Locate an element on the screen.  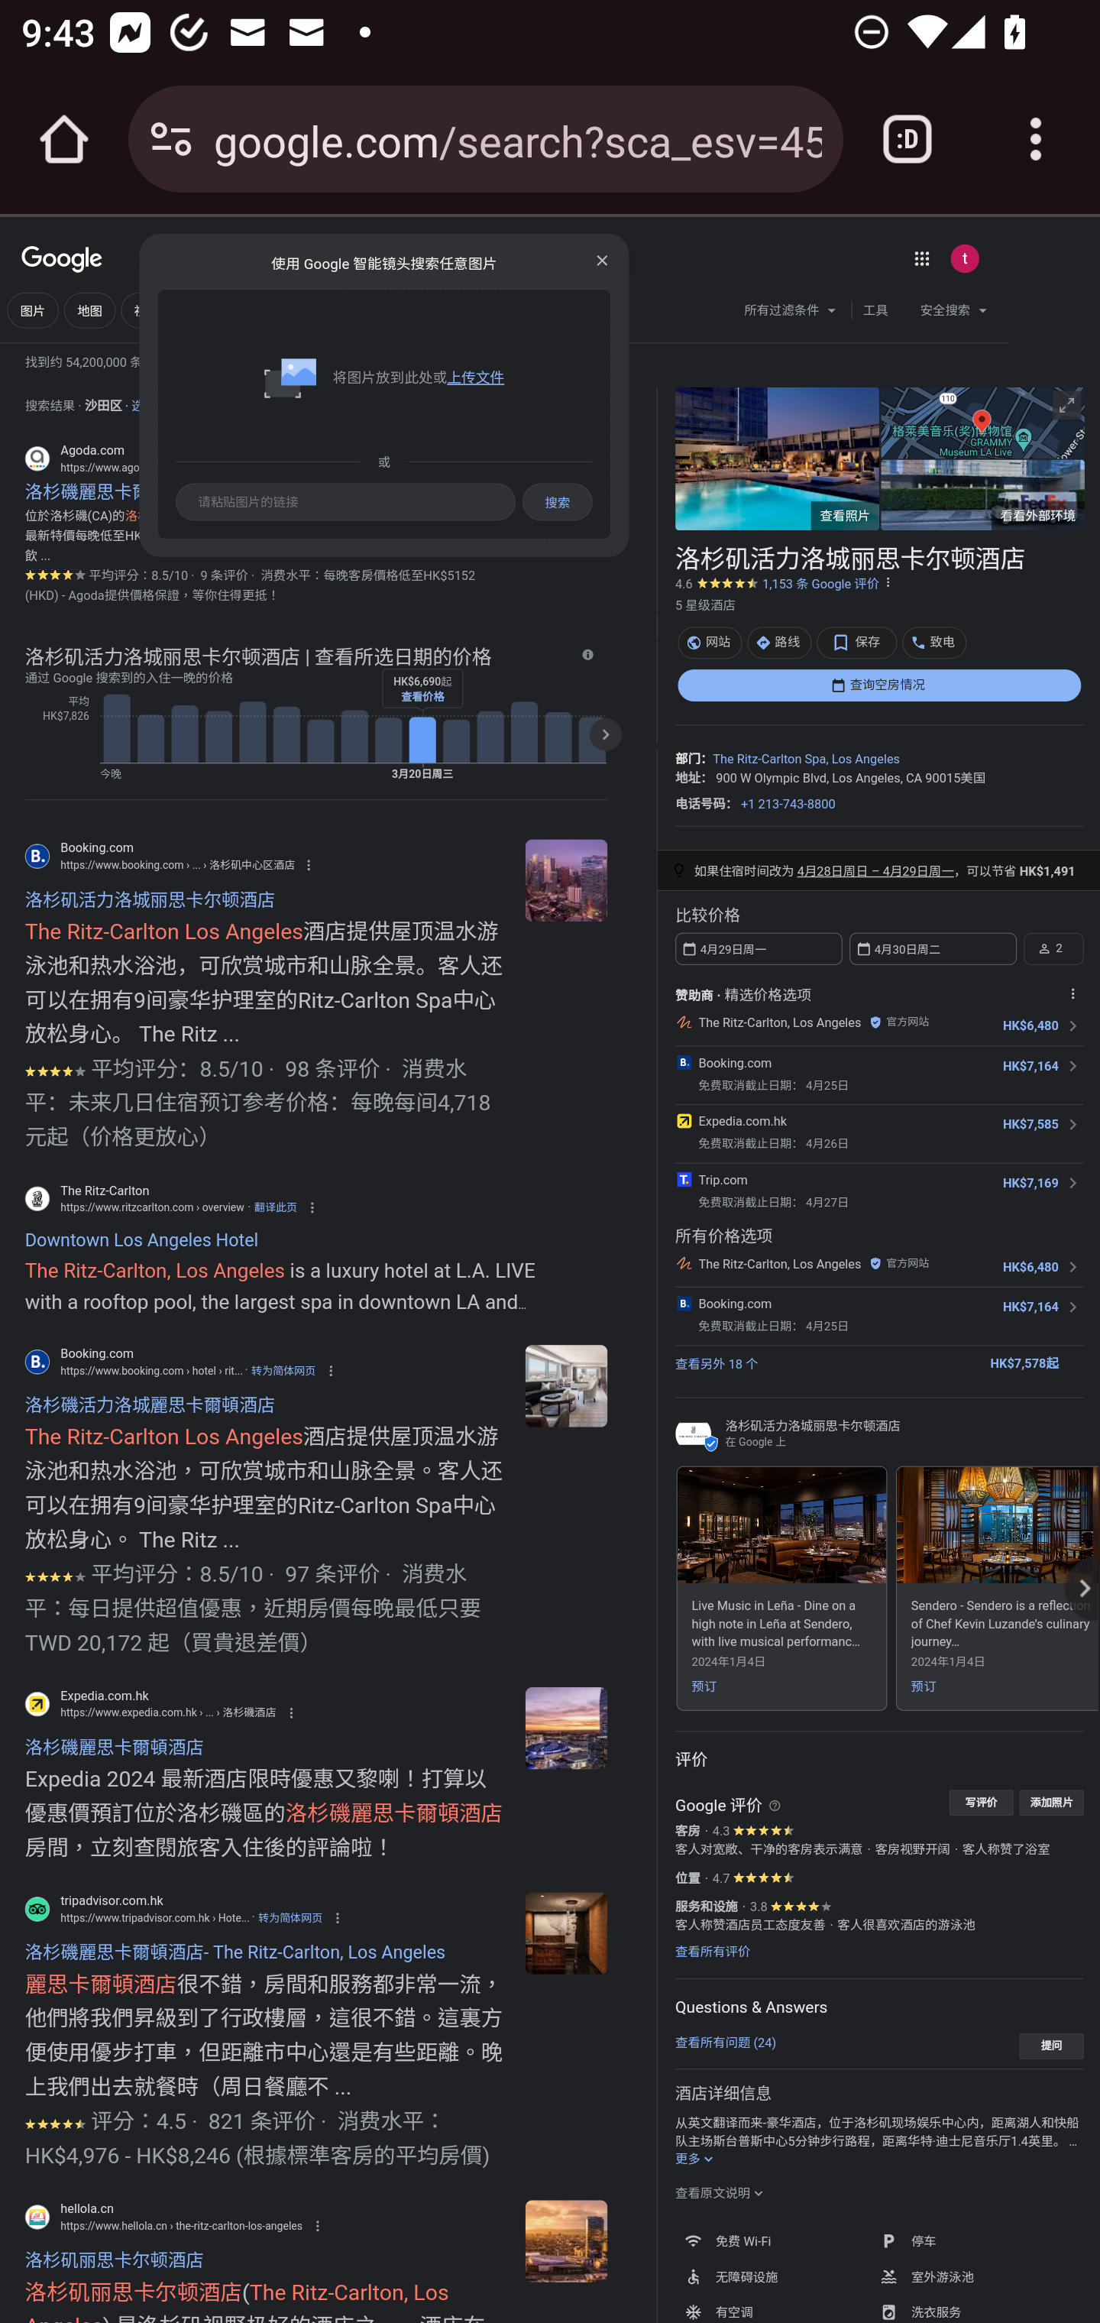
请选择入住日期。目前的入住日期是 2024-04-29  is located at coordinates (758, 948).